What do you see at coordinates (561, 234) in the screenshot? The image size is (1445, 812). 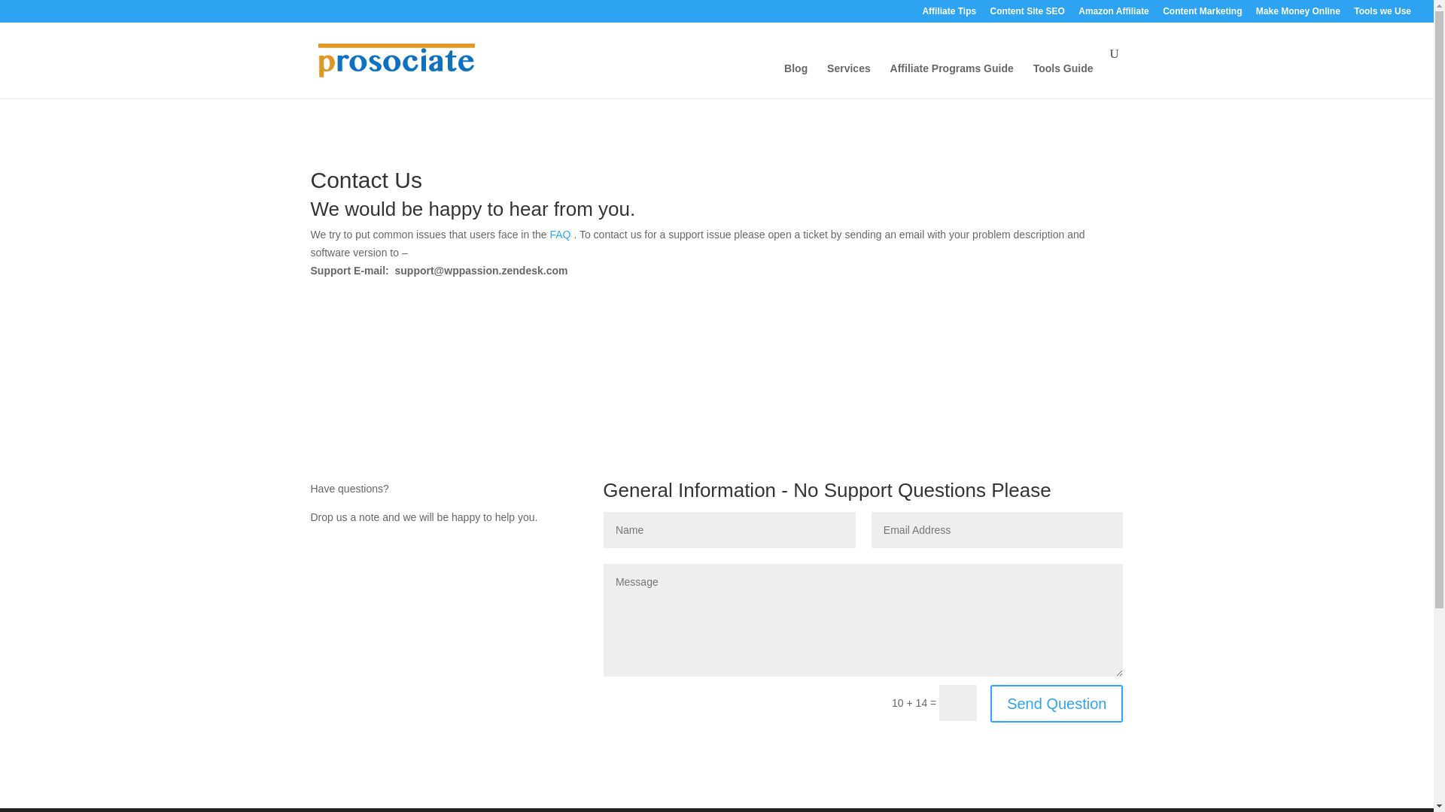 I see `FAQ` at bounding box center [561, 234].